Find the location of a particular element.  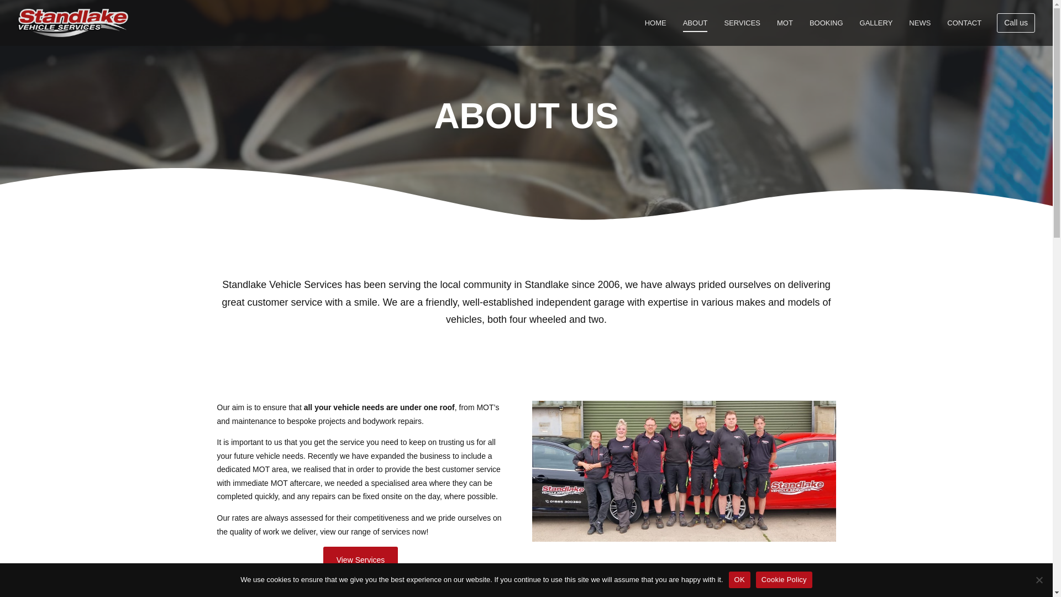

ABOUT is located at coordinates (695, 23).